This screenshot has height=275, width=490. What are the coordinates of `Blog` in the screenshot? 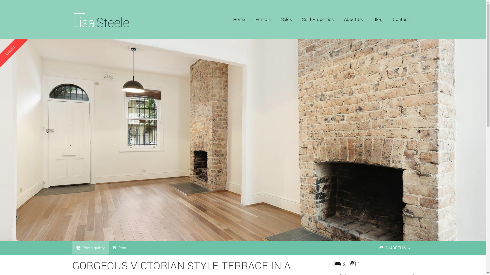 It's located at (378, 19).